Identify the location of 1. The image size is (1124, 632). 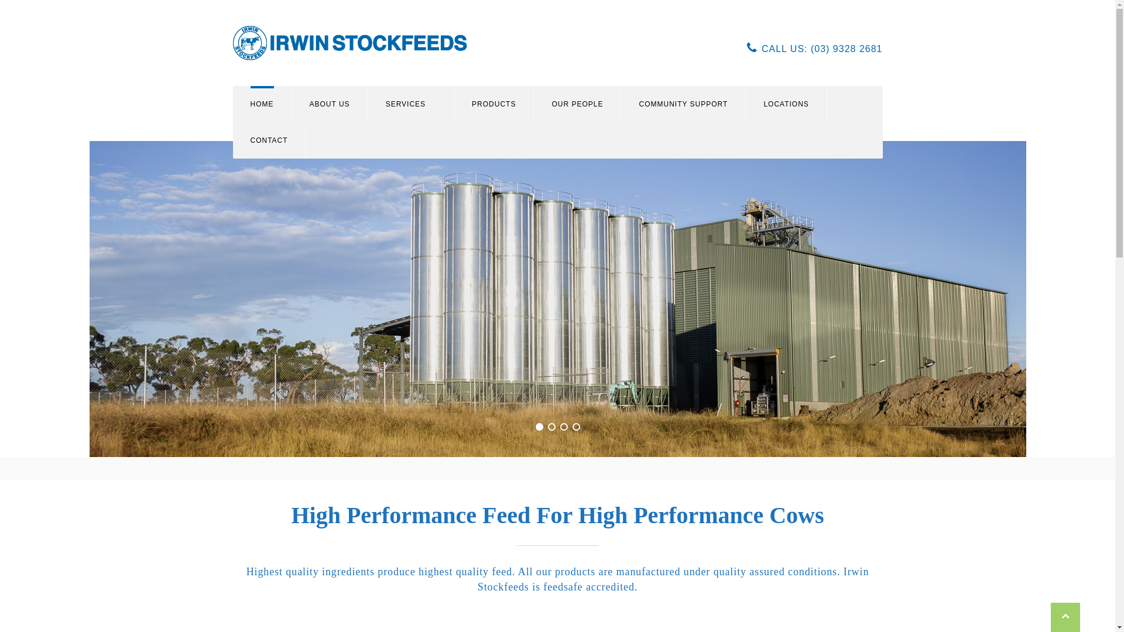
(539, 427).